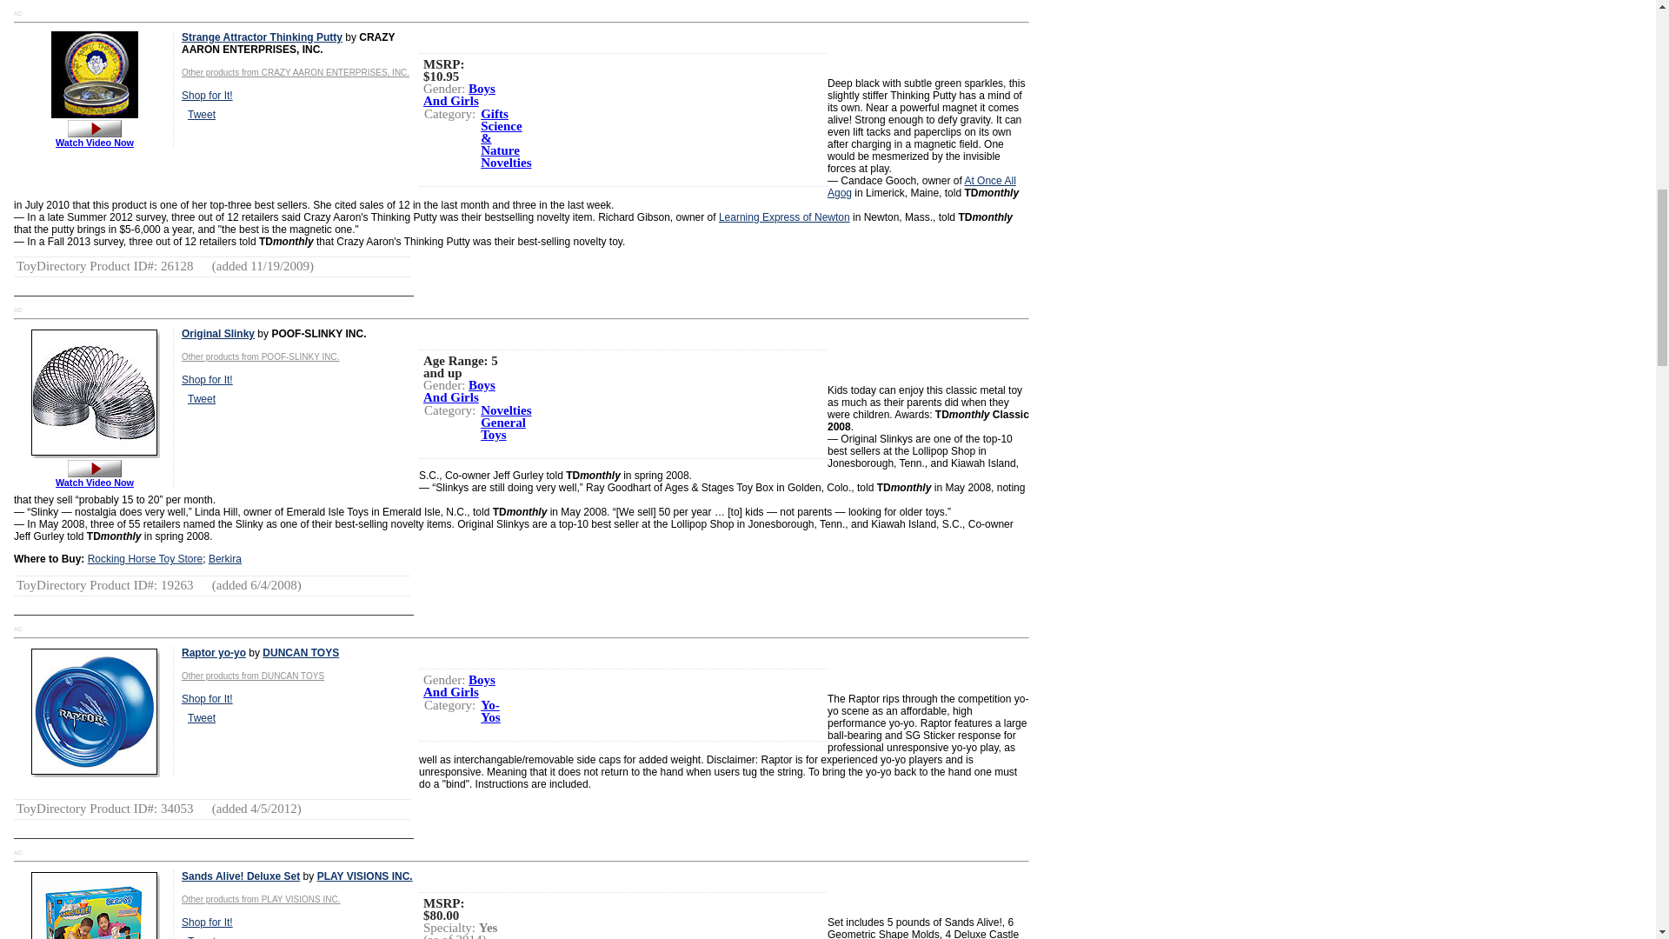  Describe the element at coordinates (459, 94) in the screenshot. I see `Boys And Girls` at that location.